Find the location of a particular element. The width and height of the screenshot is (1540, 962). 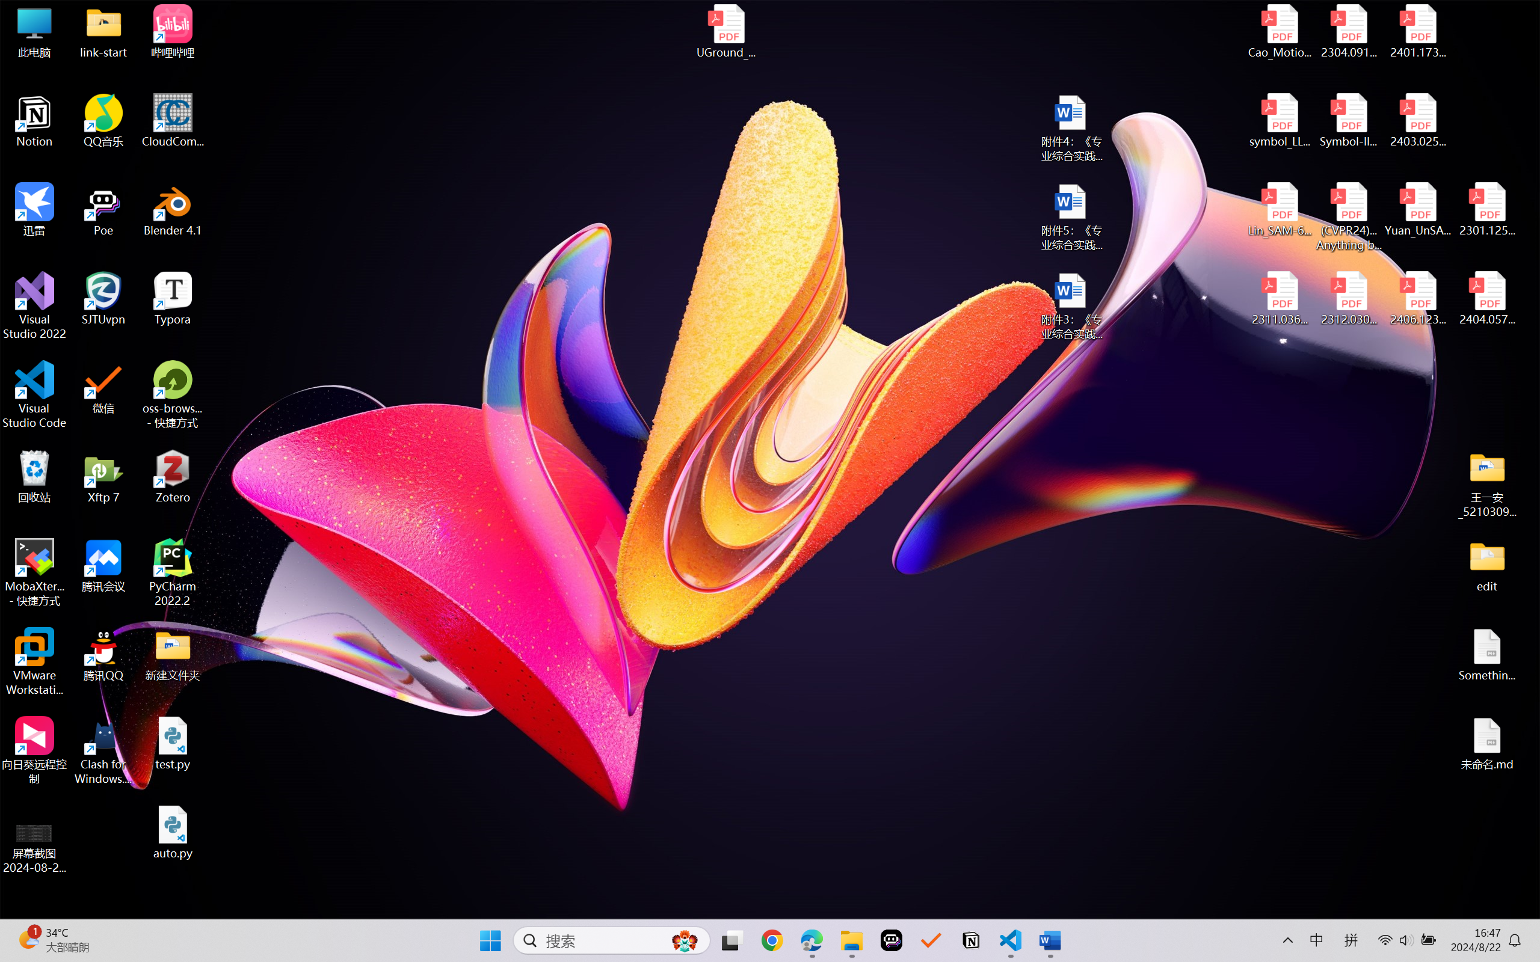

Google Chrome is located at coordinates (772, 940).